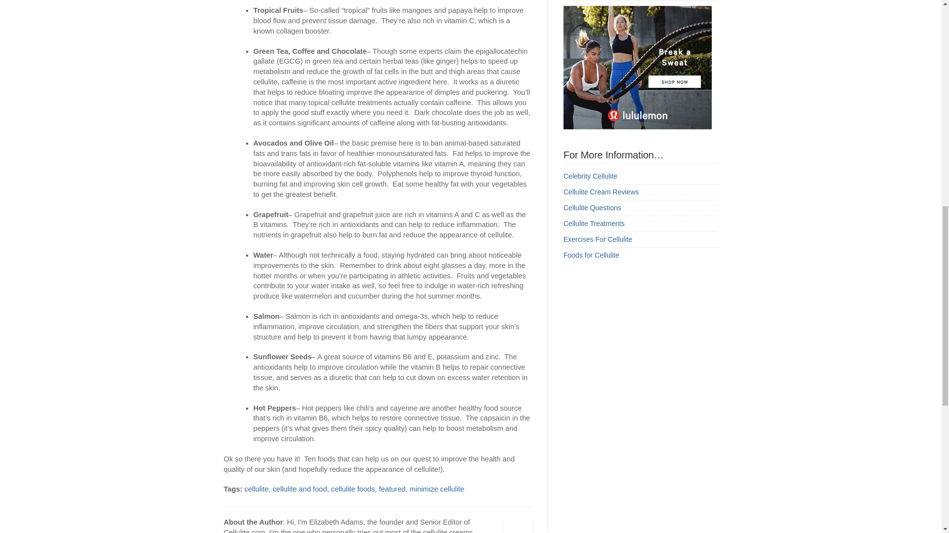 The width and height of the screenshot is (949, 533). What do you see at coordinates (392, 489) in the screenshot?
I see `featured` at bounding box center [392, 489].